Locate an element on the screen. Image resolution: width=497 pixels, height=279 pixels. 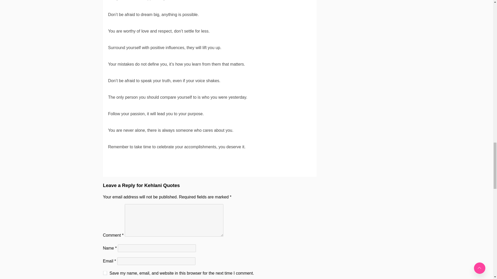
yes is located at coordinates (105, 273).